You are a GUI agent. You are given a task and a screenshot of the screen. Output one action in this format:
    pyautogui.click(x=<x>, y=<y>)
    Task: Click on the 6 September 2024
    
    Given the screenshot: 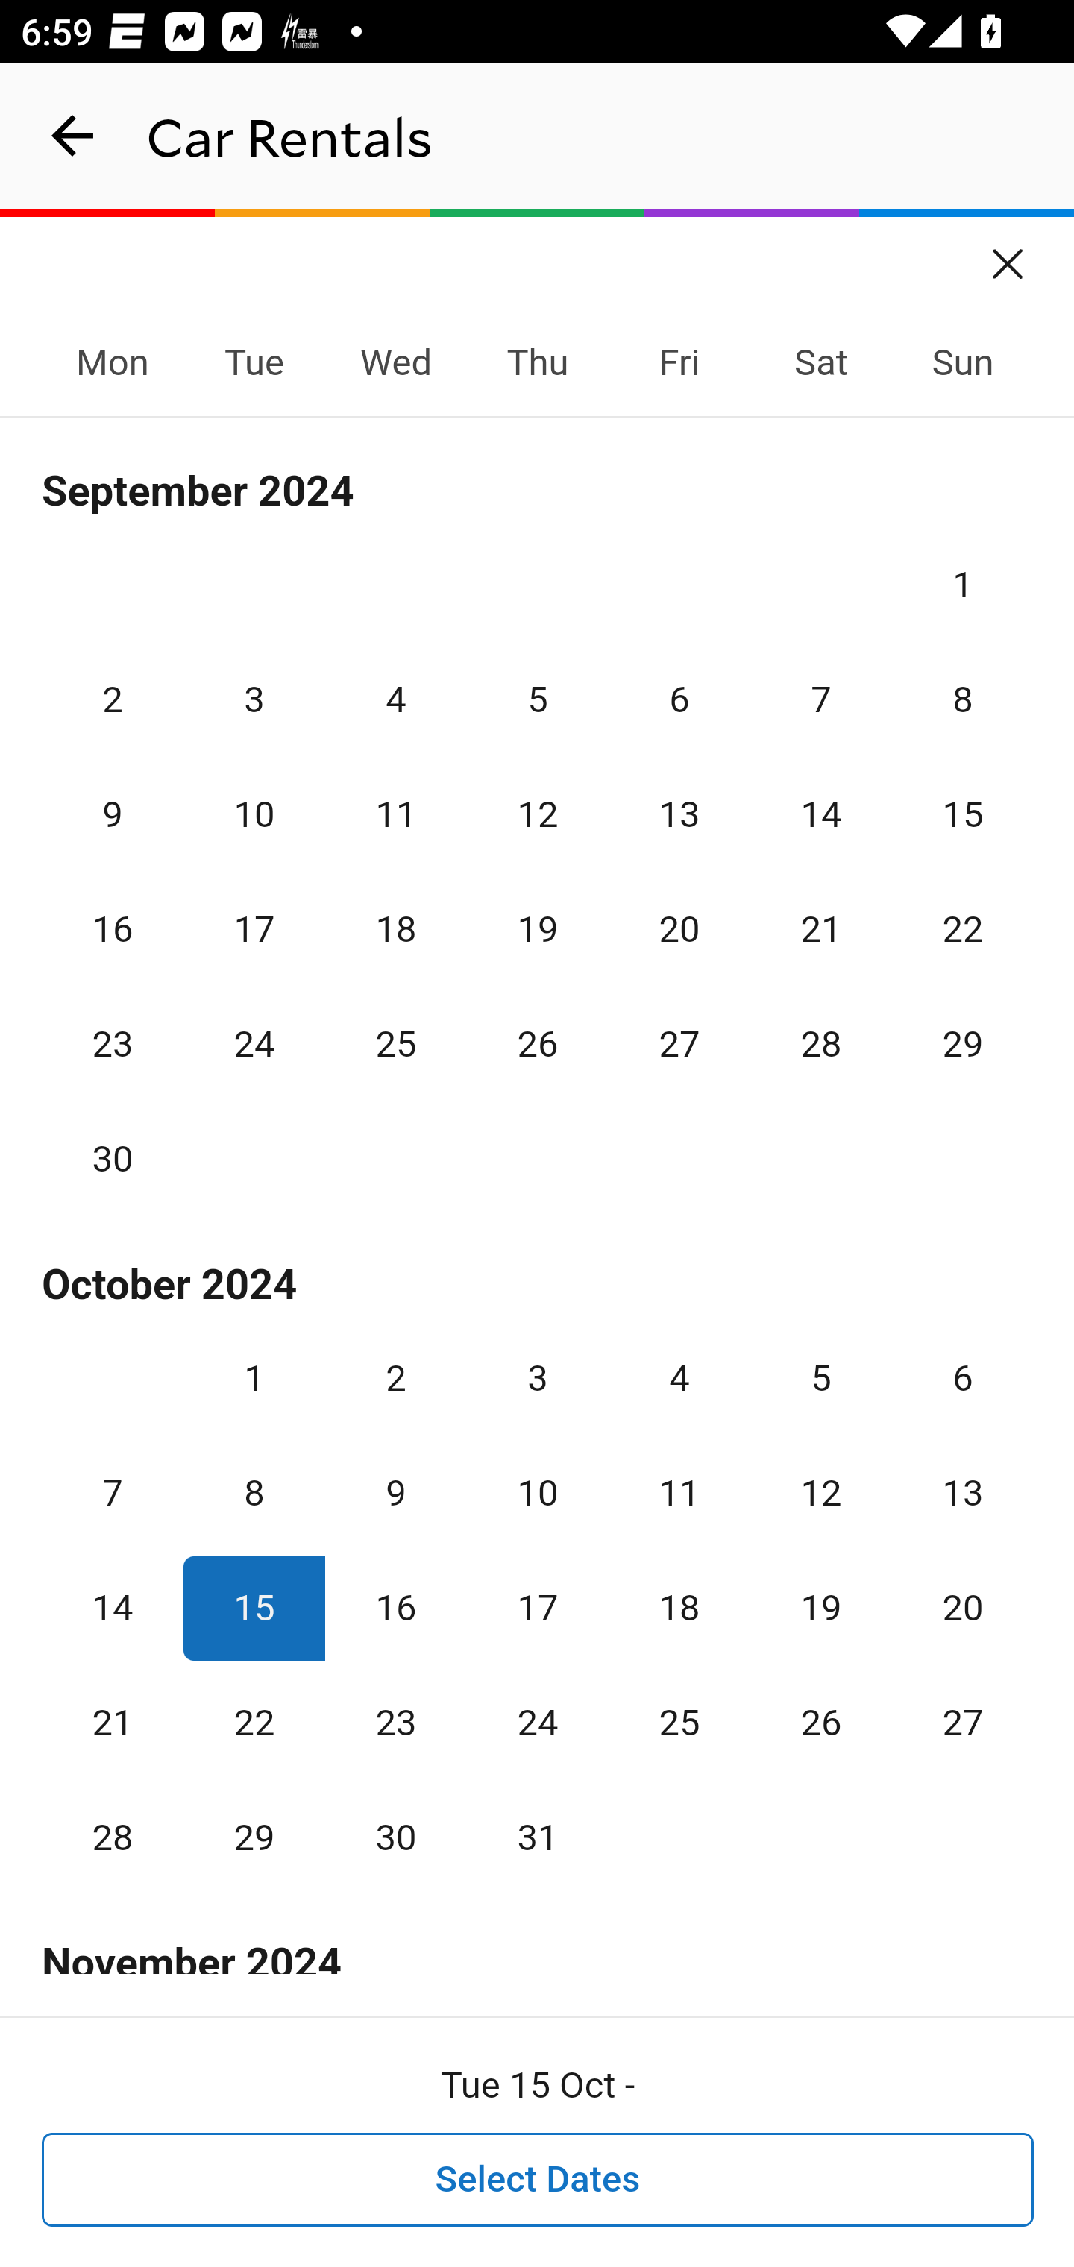 What is the action you would take?
    pyautogui.click(x=679, y=700)
    